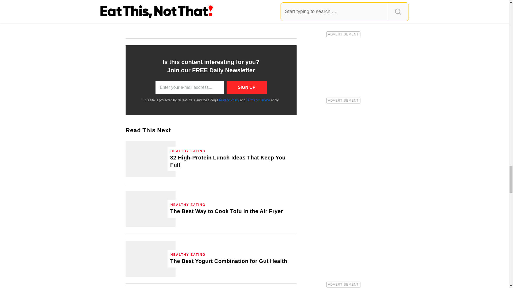  I want to click on 32 High-Protein Lunch Ideas That Keep You Full, so click(232, 161).